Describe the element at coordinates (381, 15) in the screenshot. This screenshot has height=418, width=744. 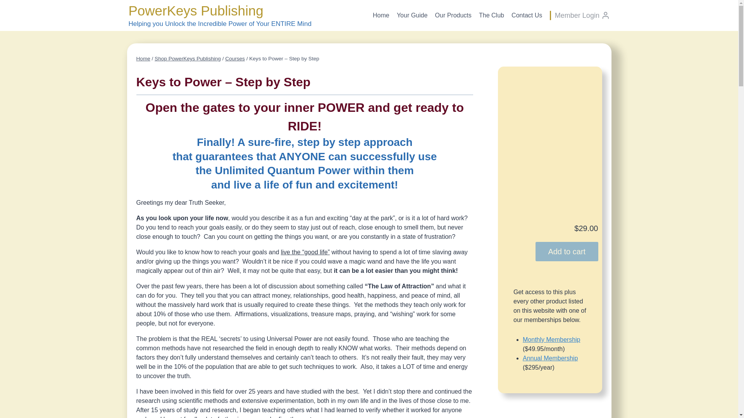
I see `Home` at that location.